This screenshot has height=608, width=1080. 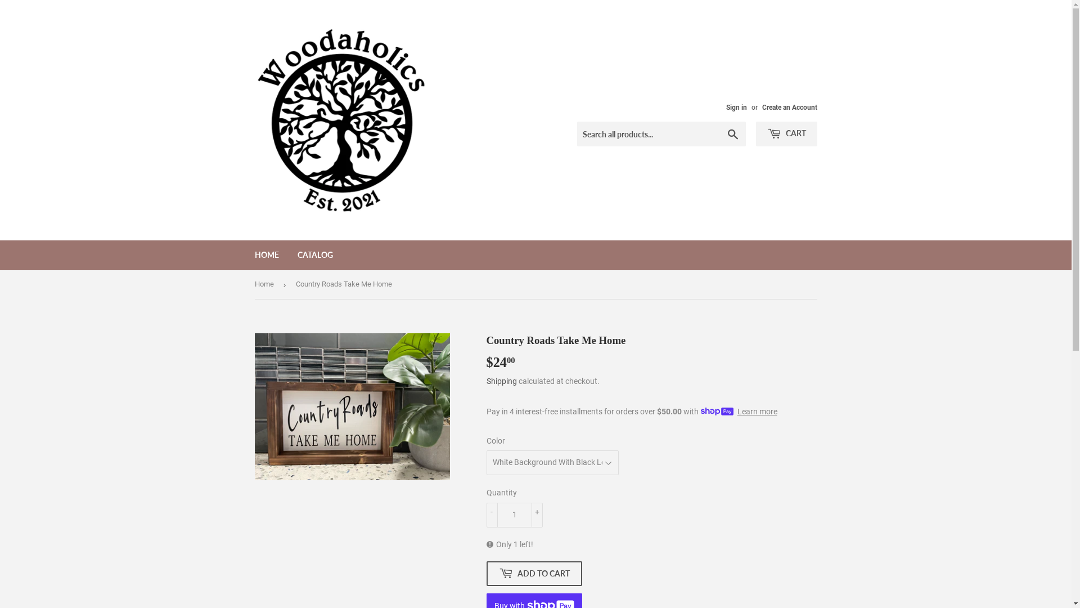 I want to click on CART, so click(x=786, y=134).